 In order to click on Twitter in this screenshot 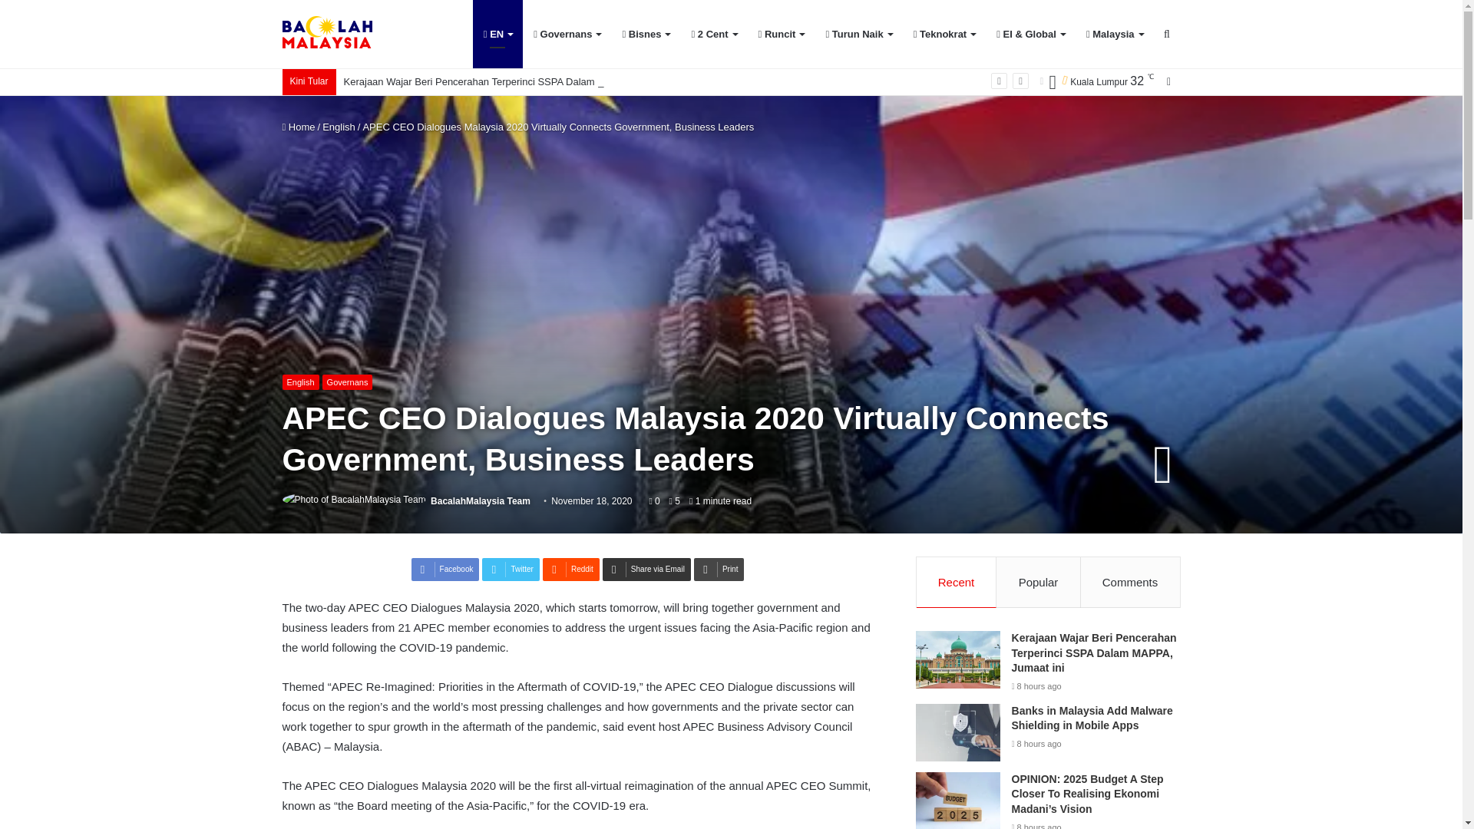, I will do `click(510, 570)`.